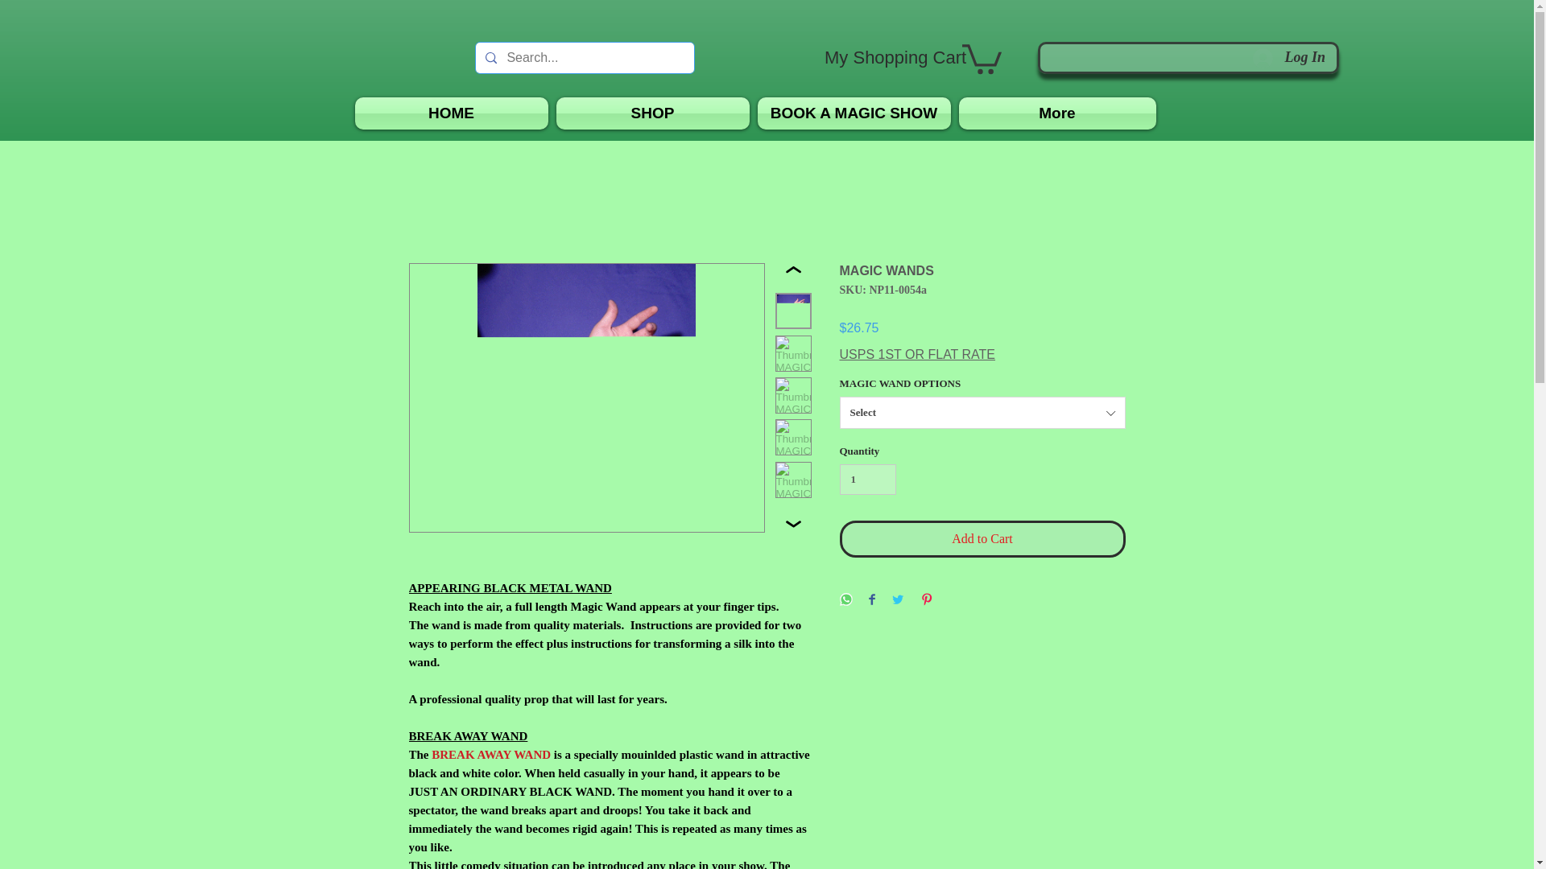  I want to click on BOOK A MAGIC SHOW, so click(854, 113).